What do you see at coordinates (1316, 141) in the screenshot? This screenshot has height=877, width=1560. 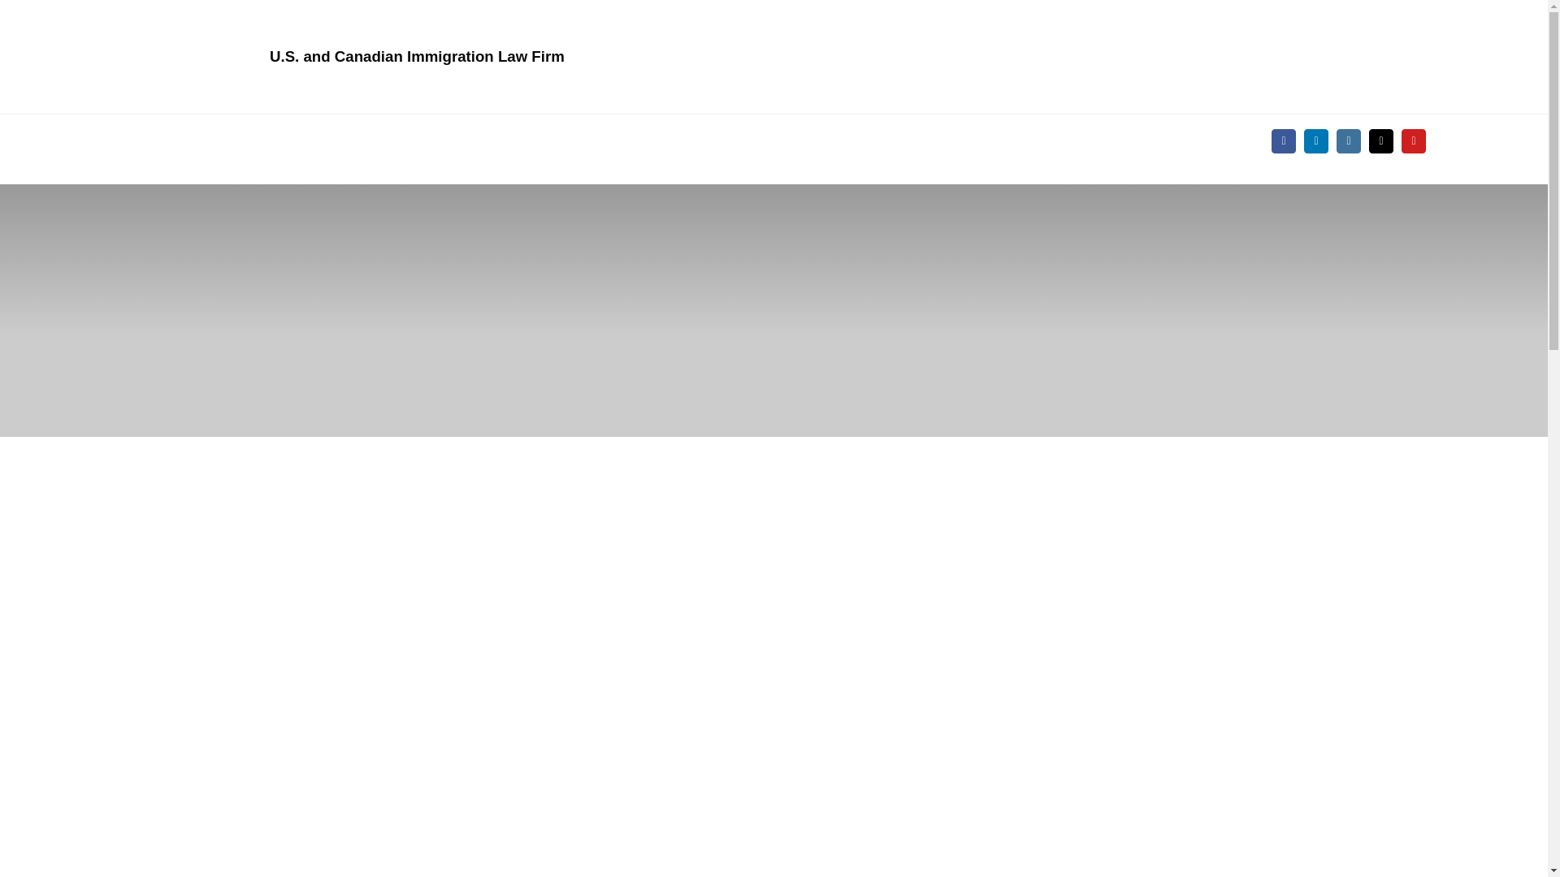 I see `LinkedIn` at bounding box center [1316, 141].